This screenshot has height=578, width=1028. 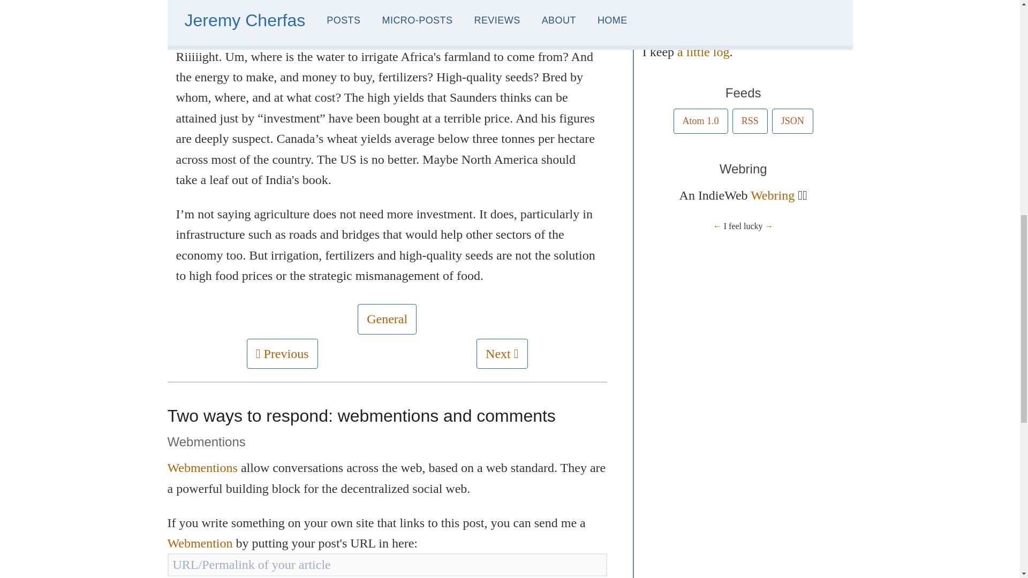 What do you see at coordinates (282, 353) in the screenshot?
I see `Previous` at bounding box center [282, 353].